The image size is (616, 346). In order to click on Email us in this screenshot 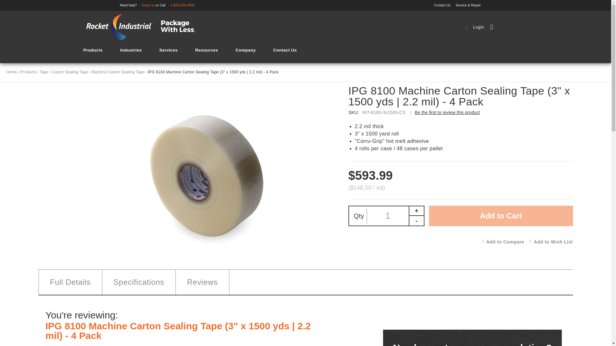, I will do `click(146, 5)`.